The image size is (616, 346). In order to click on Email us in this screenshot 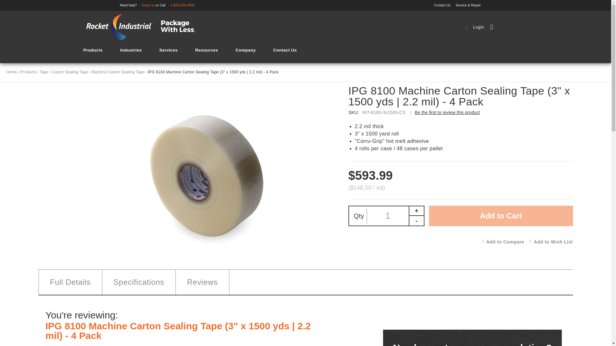, I will do `click(146, 5)`.